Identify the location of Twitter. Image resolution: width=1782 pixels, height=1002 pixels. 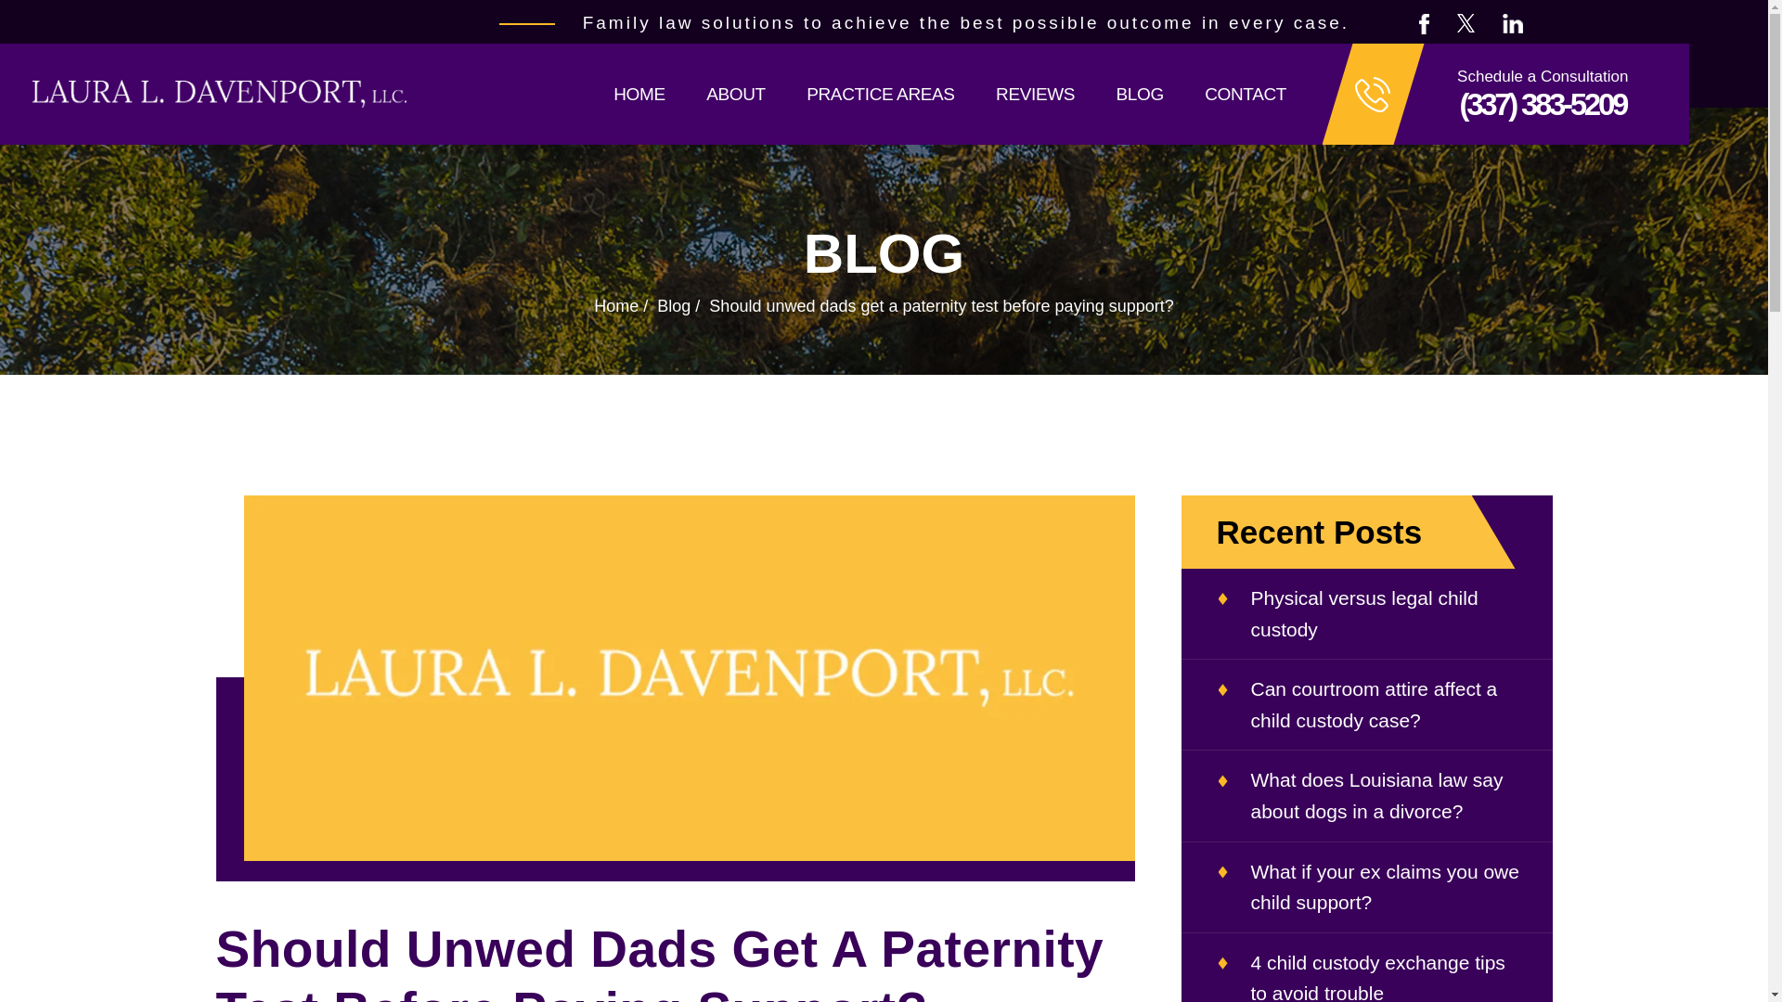
(1466, 22).